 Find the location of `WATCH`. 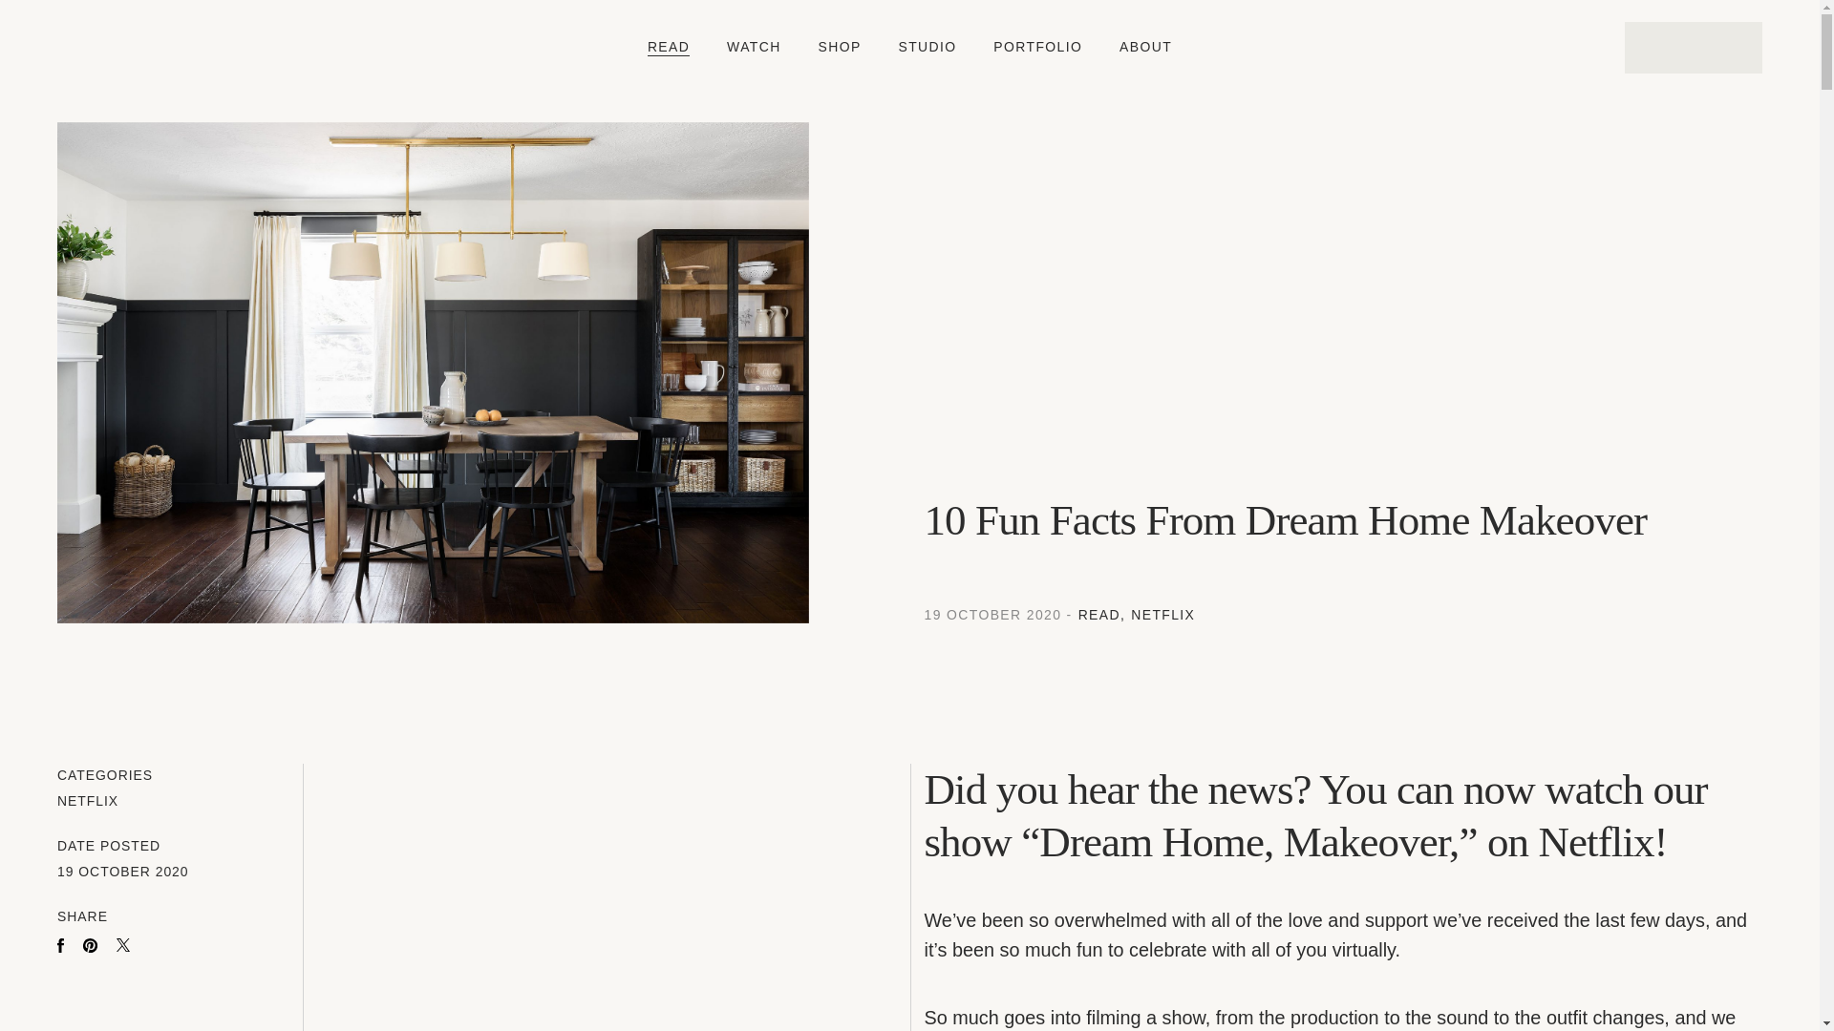

WATCH is located at coordinates (753, 47).